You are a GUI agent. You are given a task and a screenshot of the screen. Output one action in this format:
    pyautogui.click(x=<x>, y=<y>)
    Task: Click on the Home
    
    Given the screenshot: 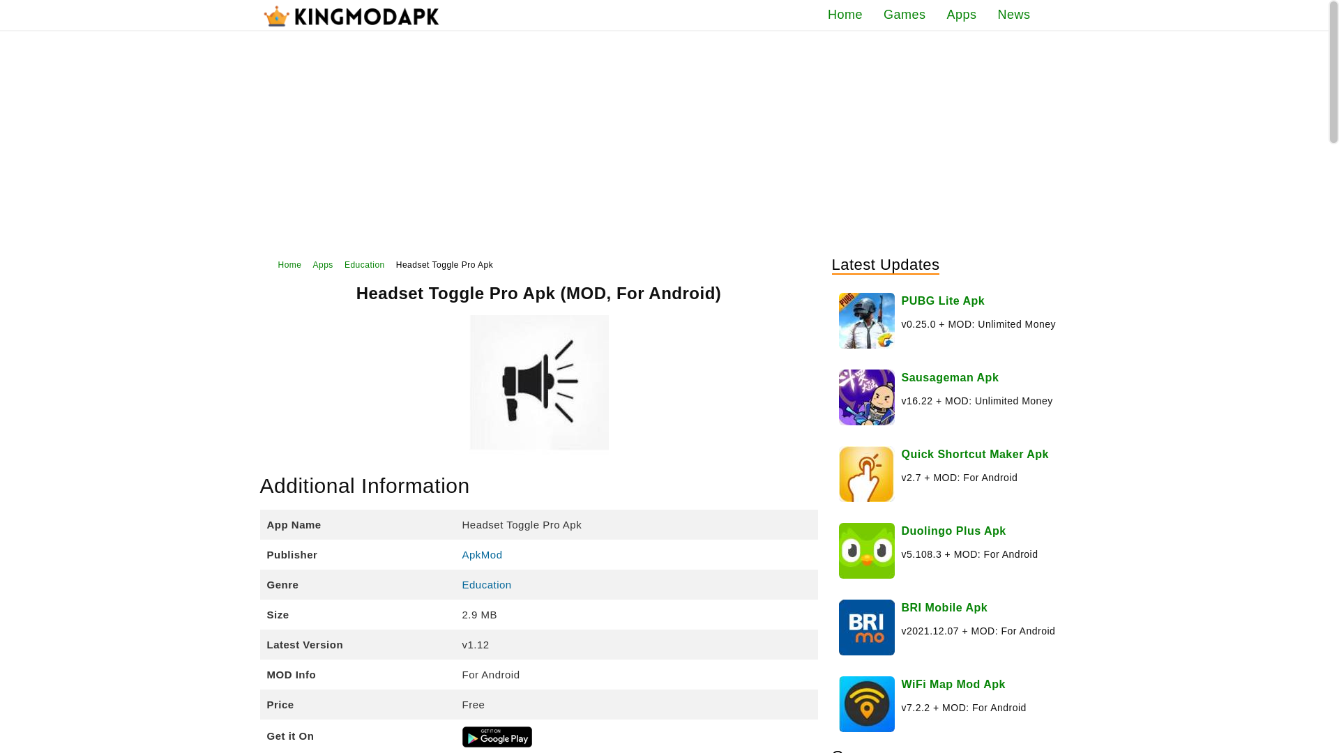 What is the action you would take?
    pyautogui.click(x=845, y=15)
    